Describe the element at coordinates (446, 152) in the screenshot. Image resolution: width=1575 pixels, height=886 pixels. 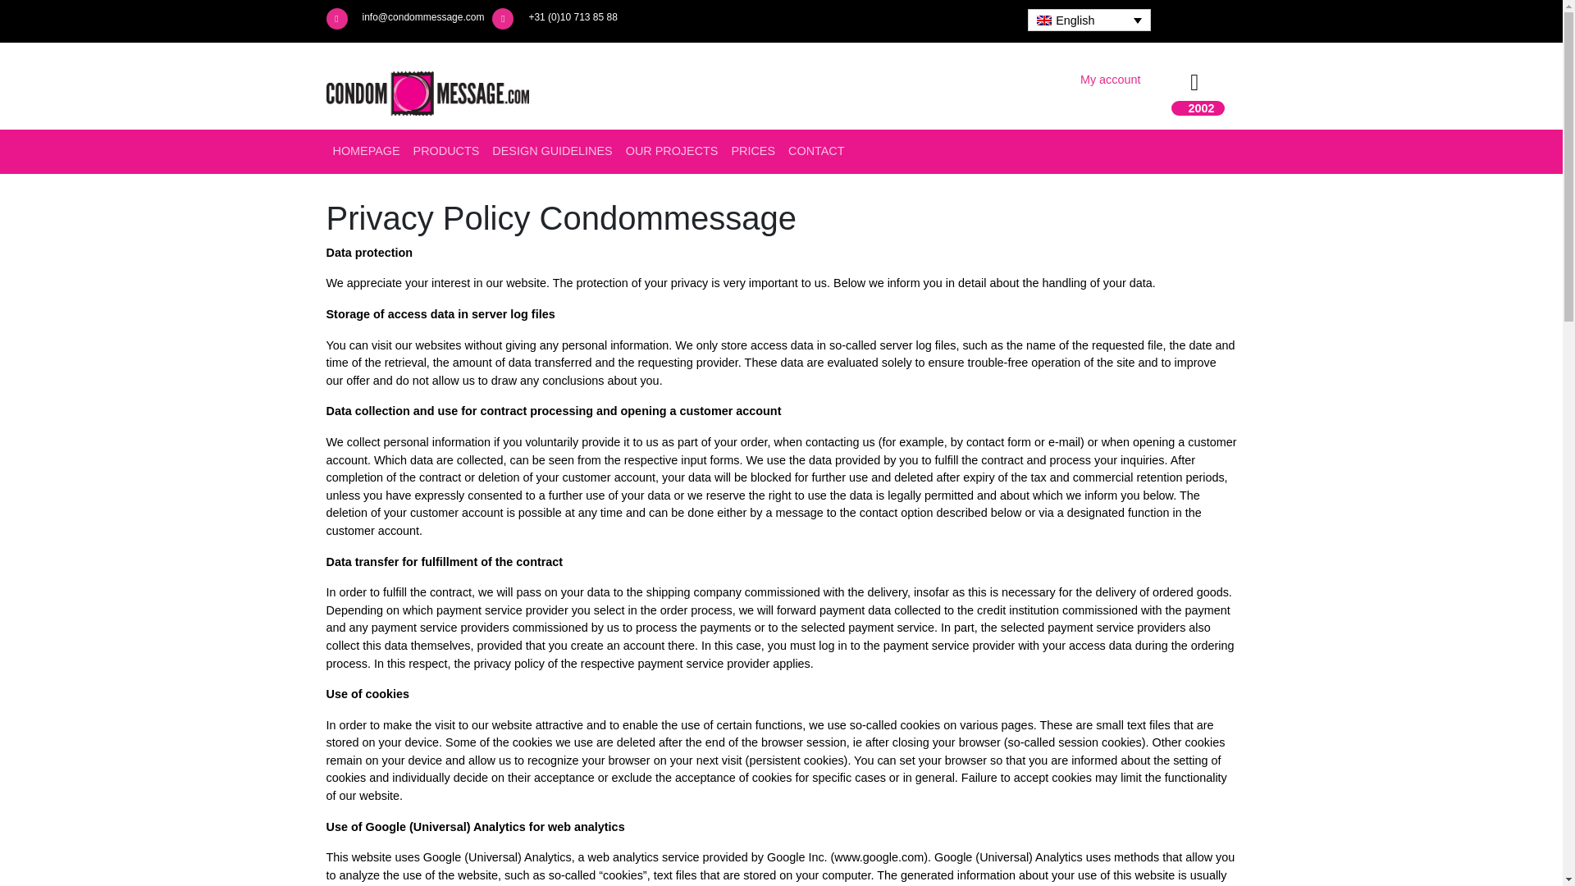
I see `PRODUCTS` at that location.